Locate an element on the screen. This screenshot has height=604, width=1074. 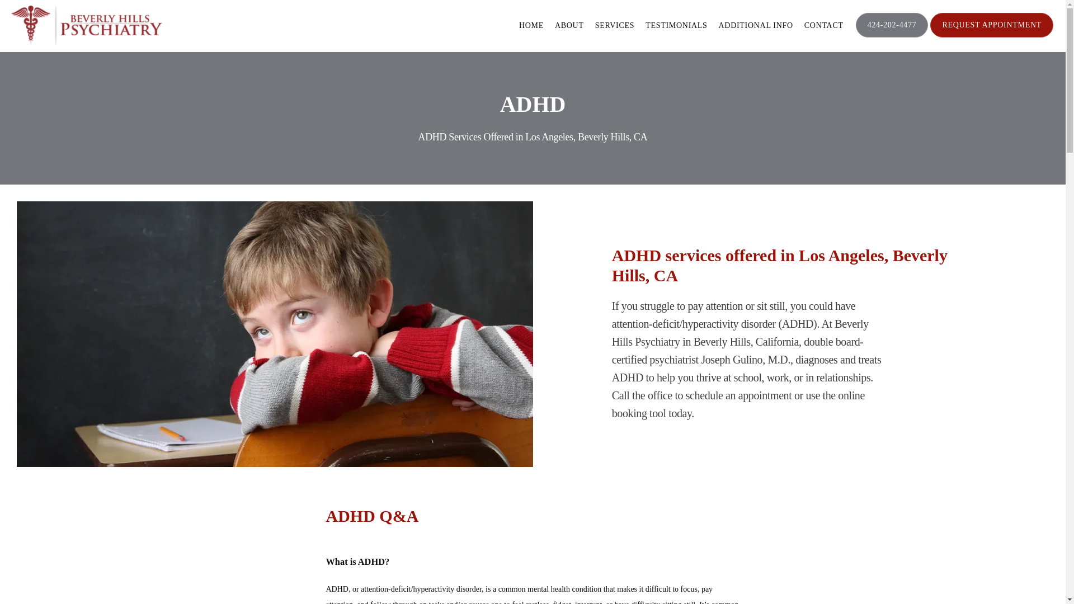
HOME is located at coordinates (531, 25).